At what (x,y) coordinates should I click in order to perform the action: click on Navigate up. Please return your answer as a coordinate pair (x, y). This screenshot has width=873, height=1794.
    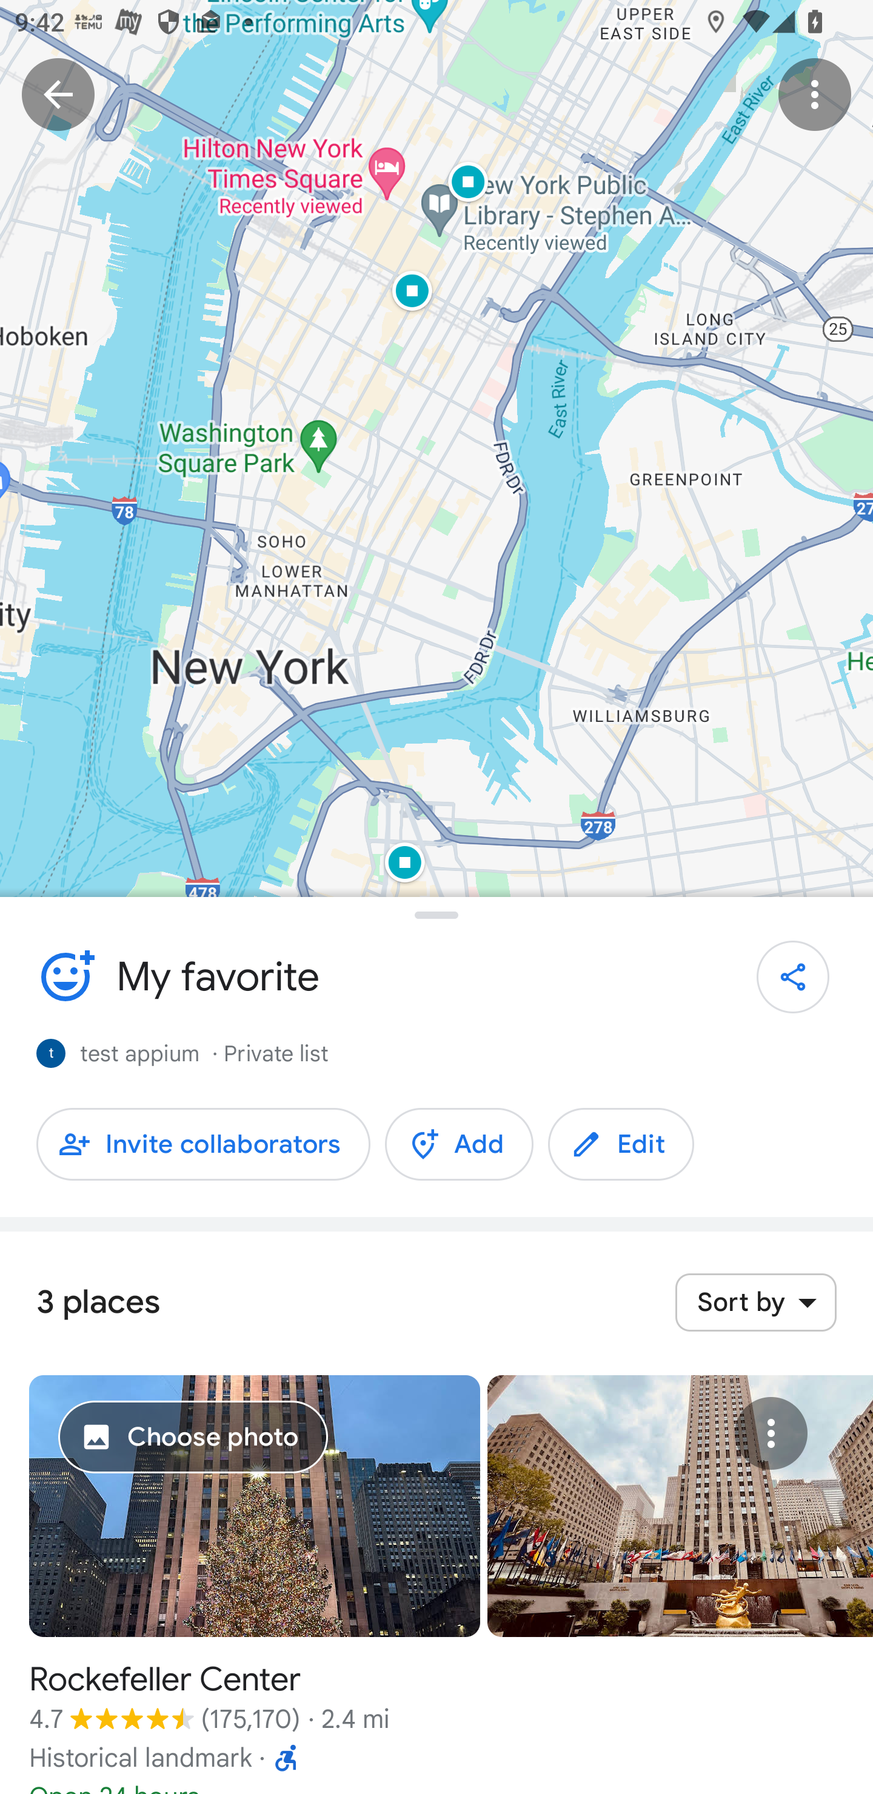
    Looking at the image, I should click on (58, 93).